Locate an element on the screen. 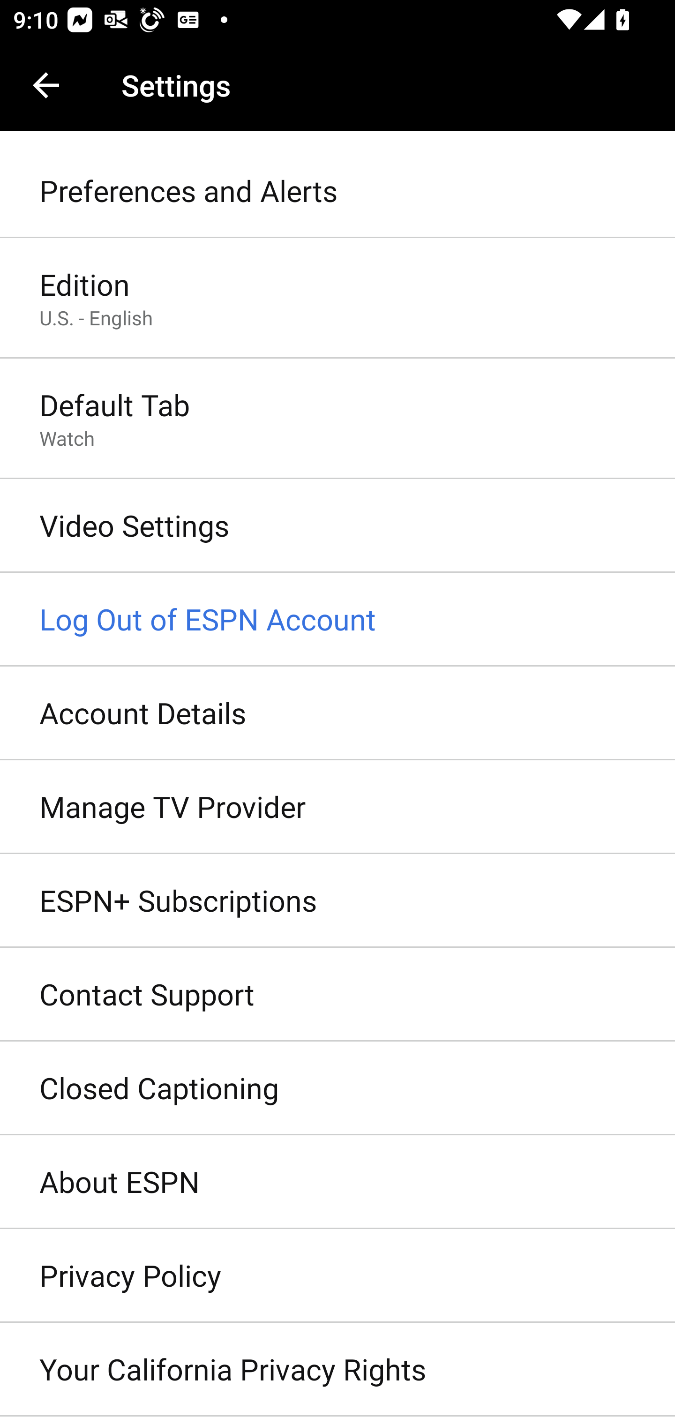 This screenshot has height=1425, width=675. Privacy Policy is located at coordinates (337, 1276).